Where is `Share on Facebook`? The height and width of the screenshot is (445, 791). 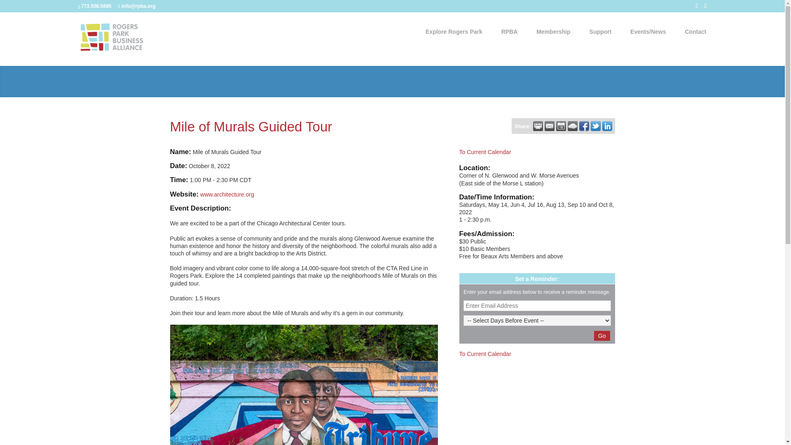 Share on Facebook is located at coordinates (584, 126).